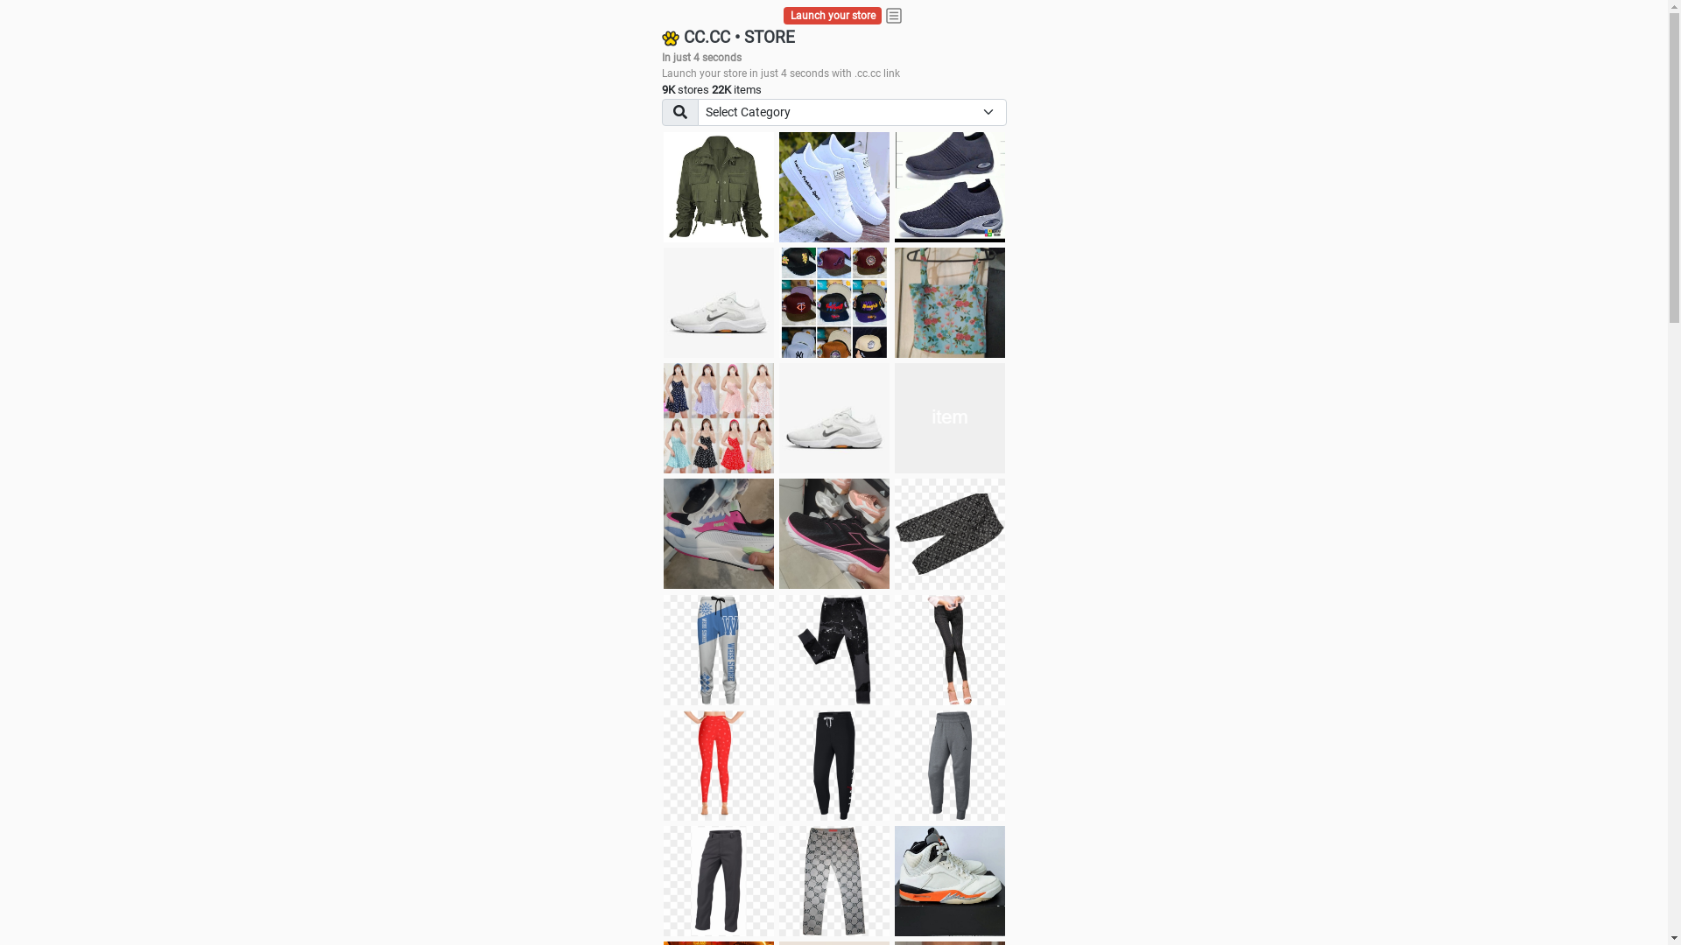 Image resolution: width=1681 pixels, height=945 pixels. I want to click on Pant, so click(950, 766).